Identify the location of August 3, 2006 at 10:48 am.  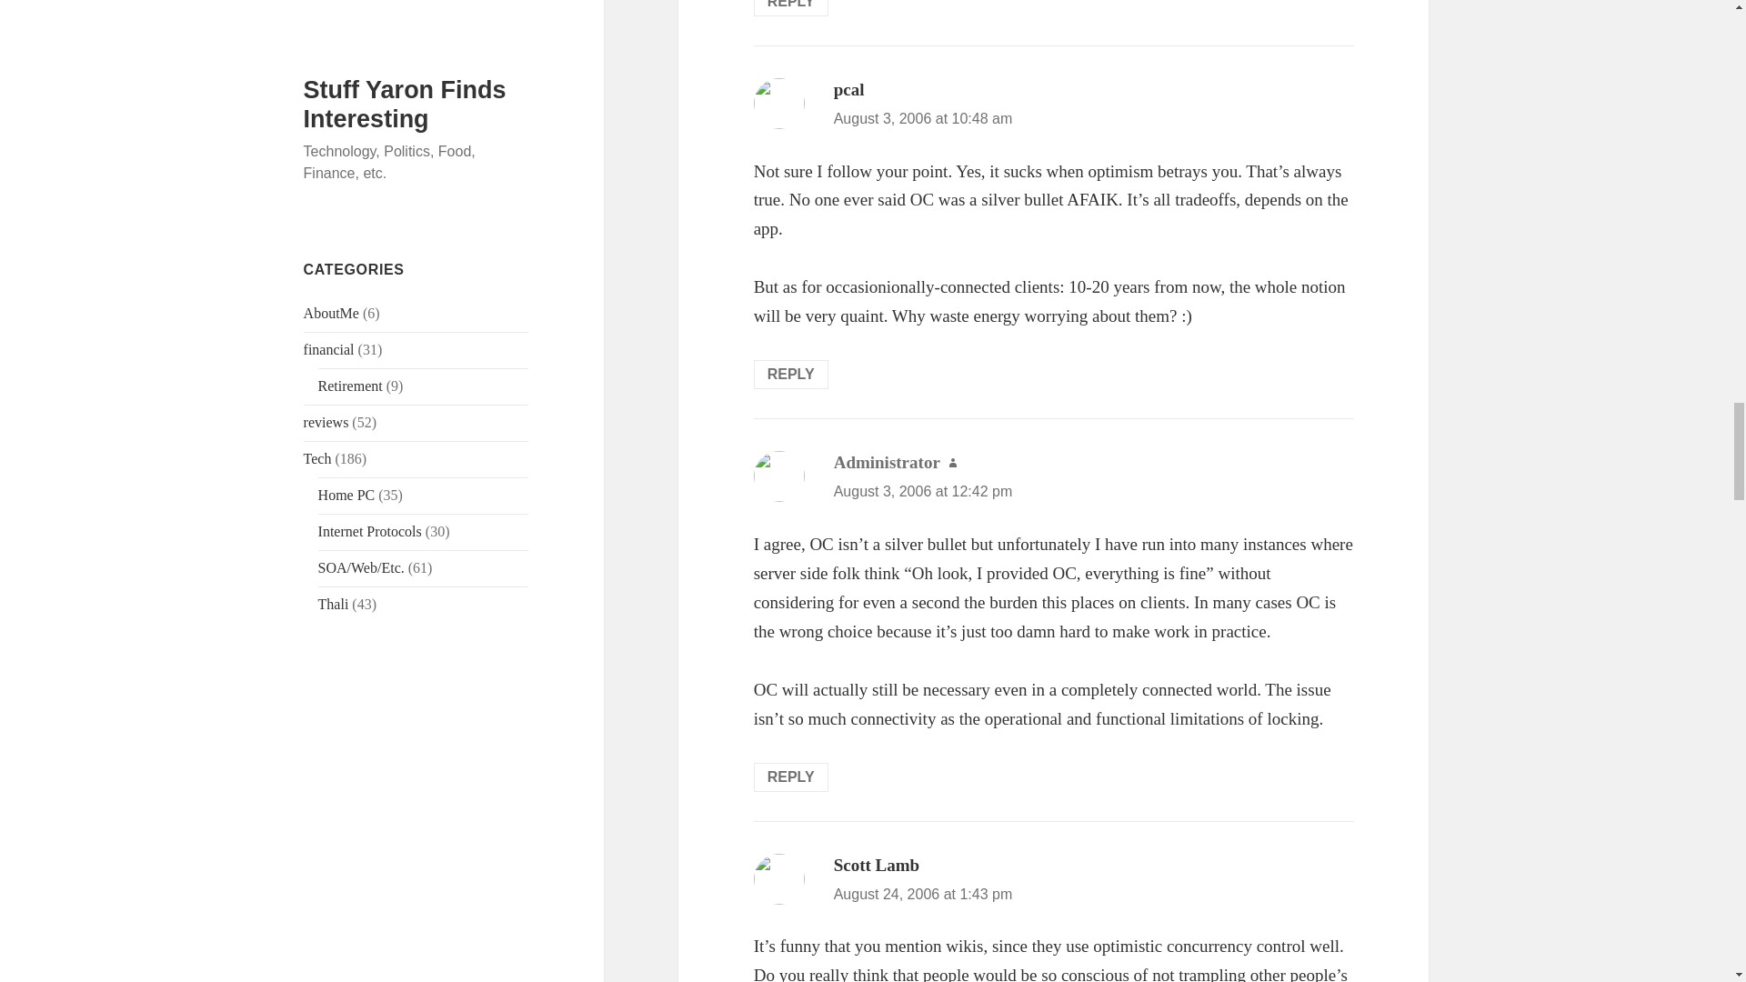
(923, 118).